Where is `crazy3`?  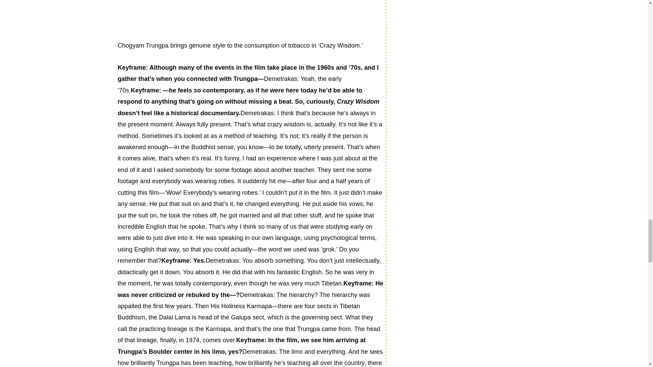
crazy3 is located at coordinates (168, 15).